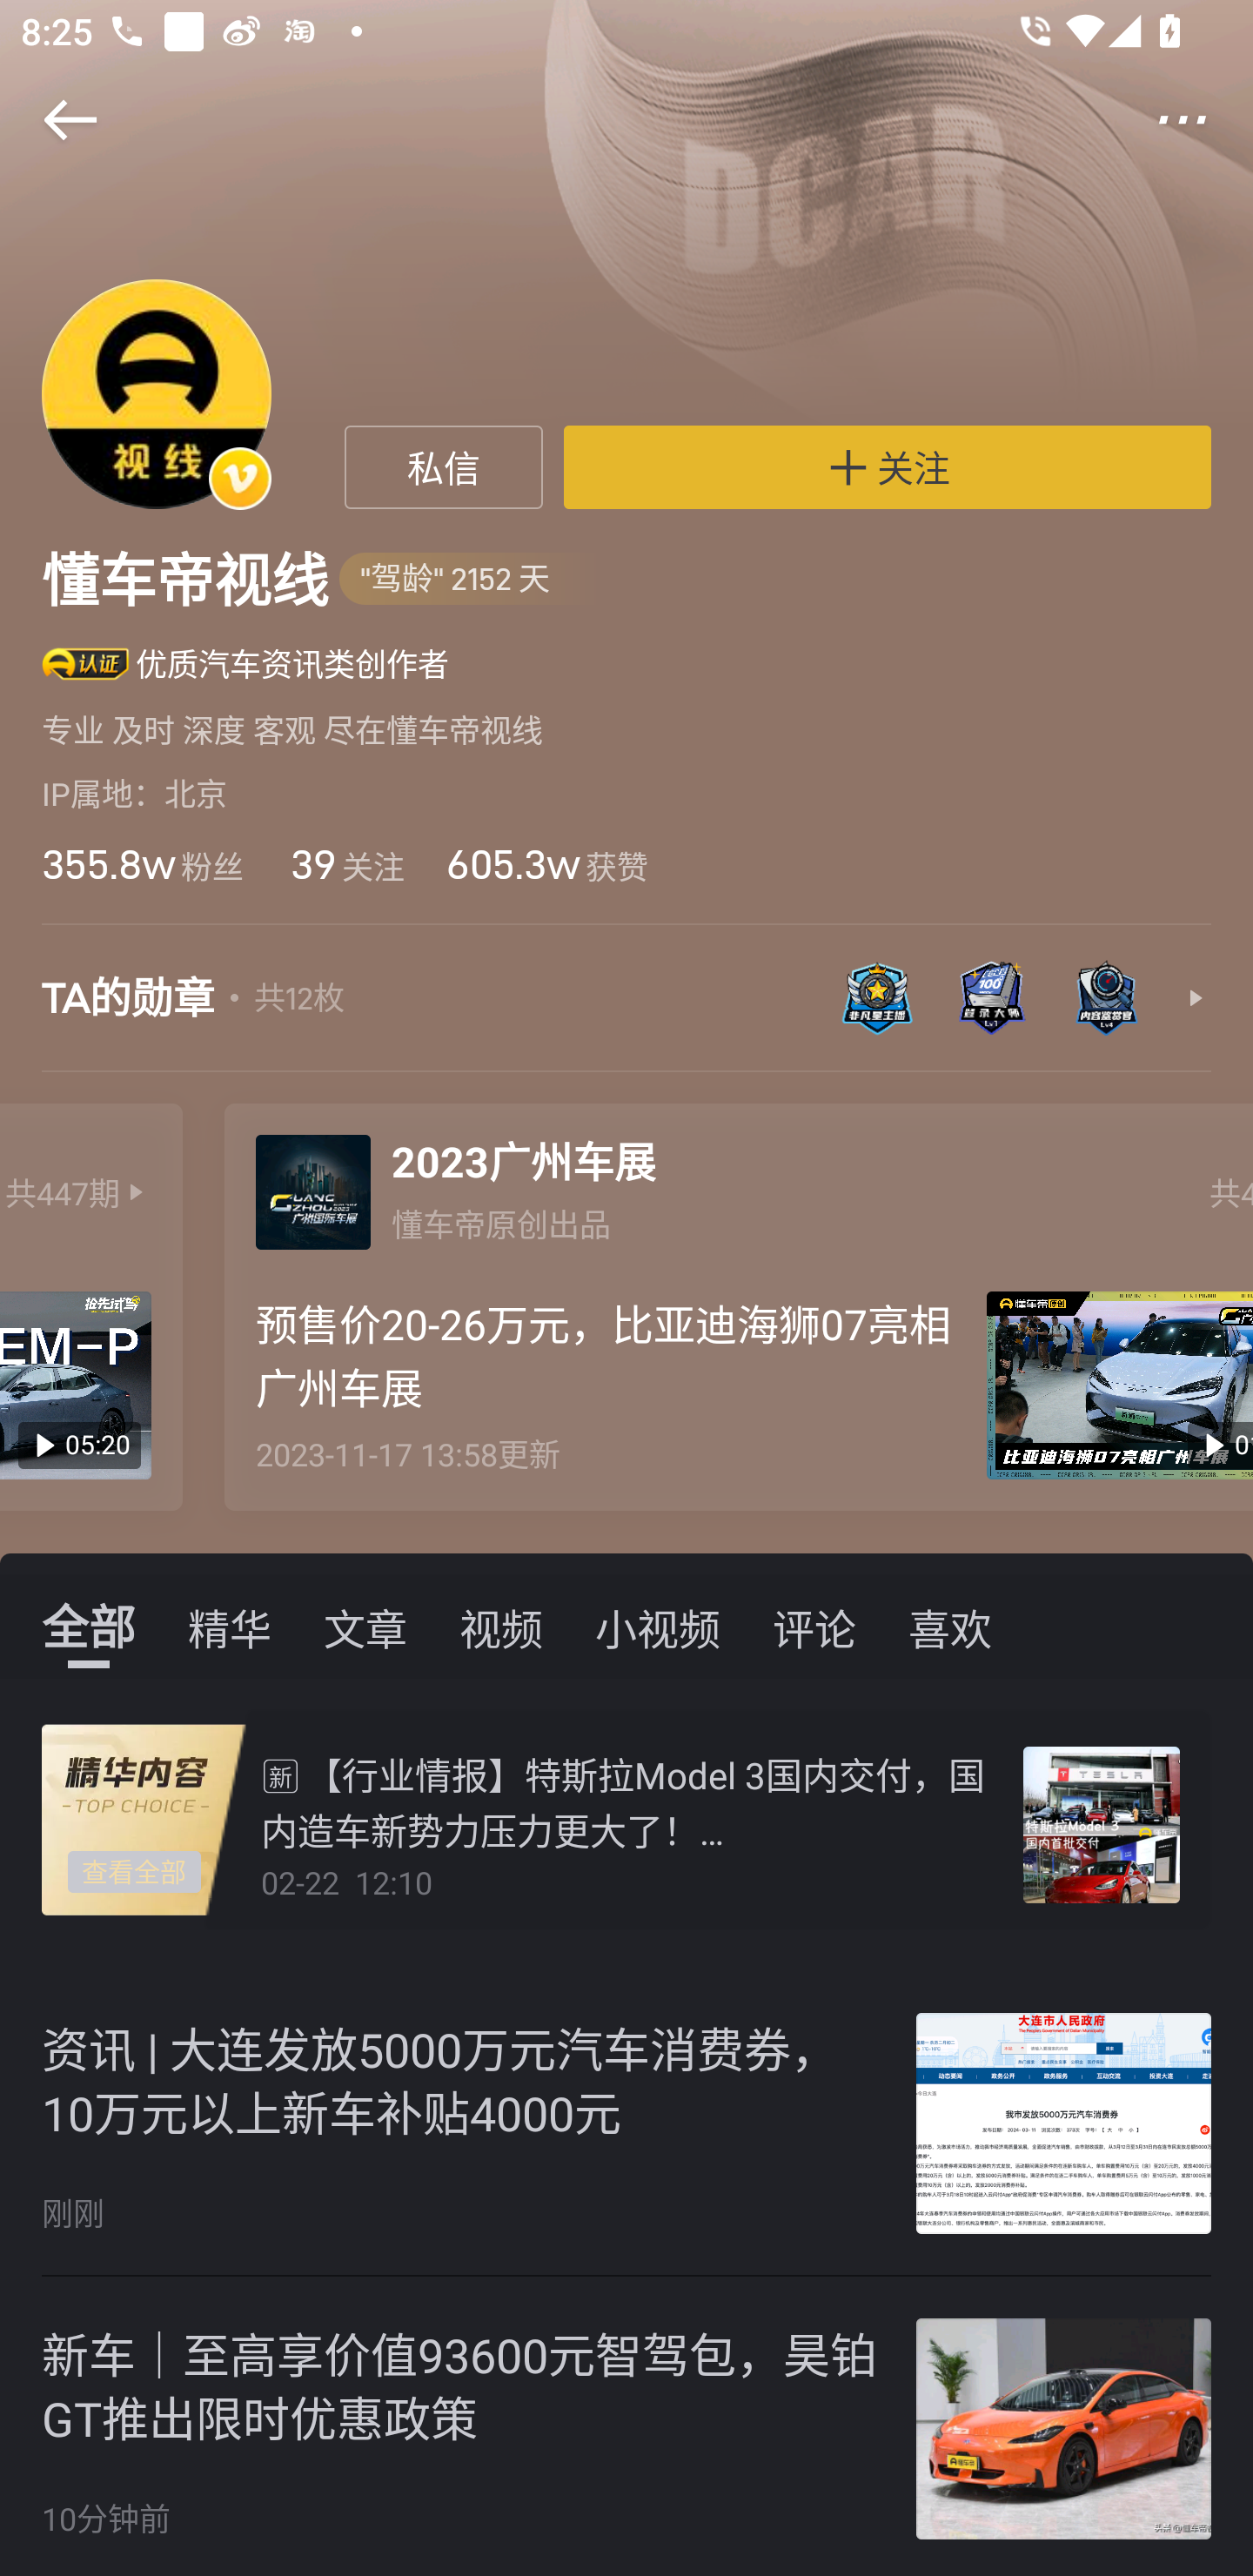  What do you see at coordinates (546, 864) in the screenshot?
I see `605.3w 获赞` at bounding box center [546, 864].